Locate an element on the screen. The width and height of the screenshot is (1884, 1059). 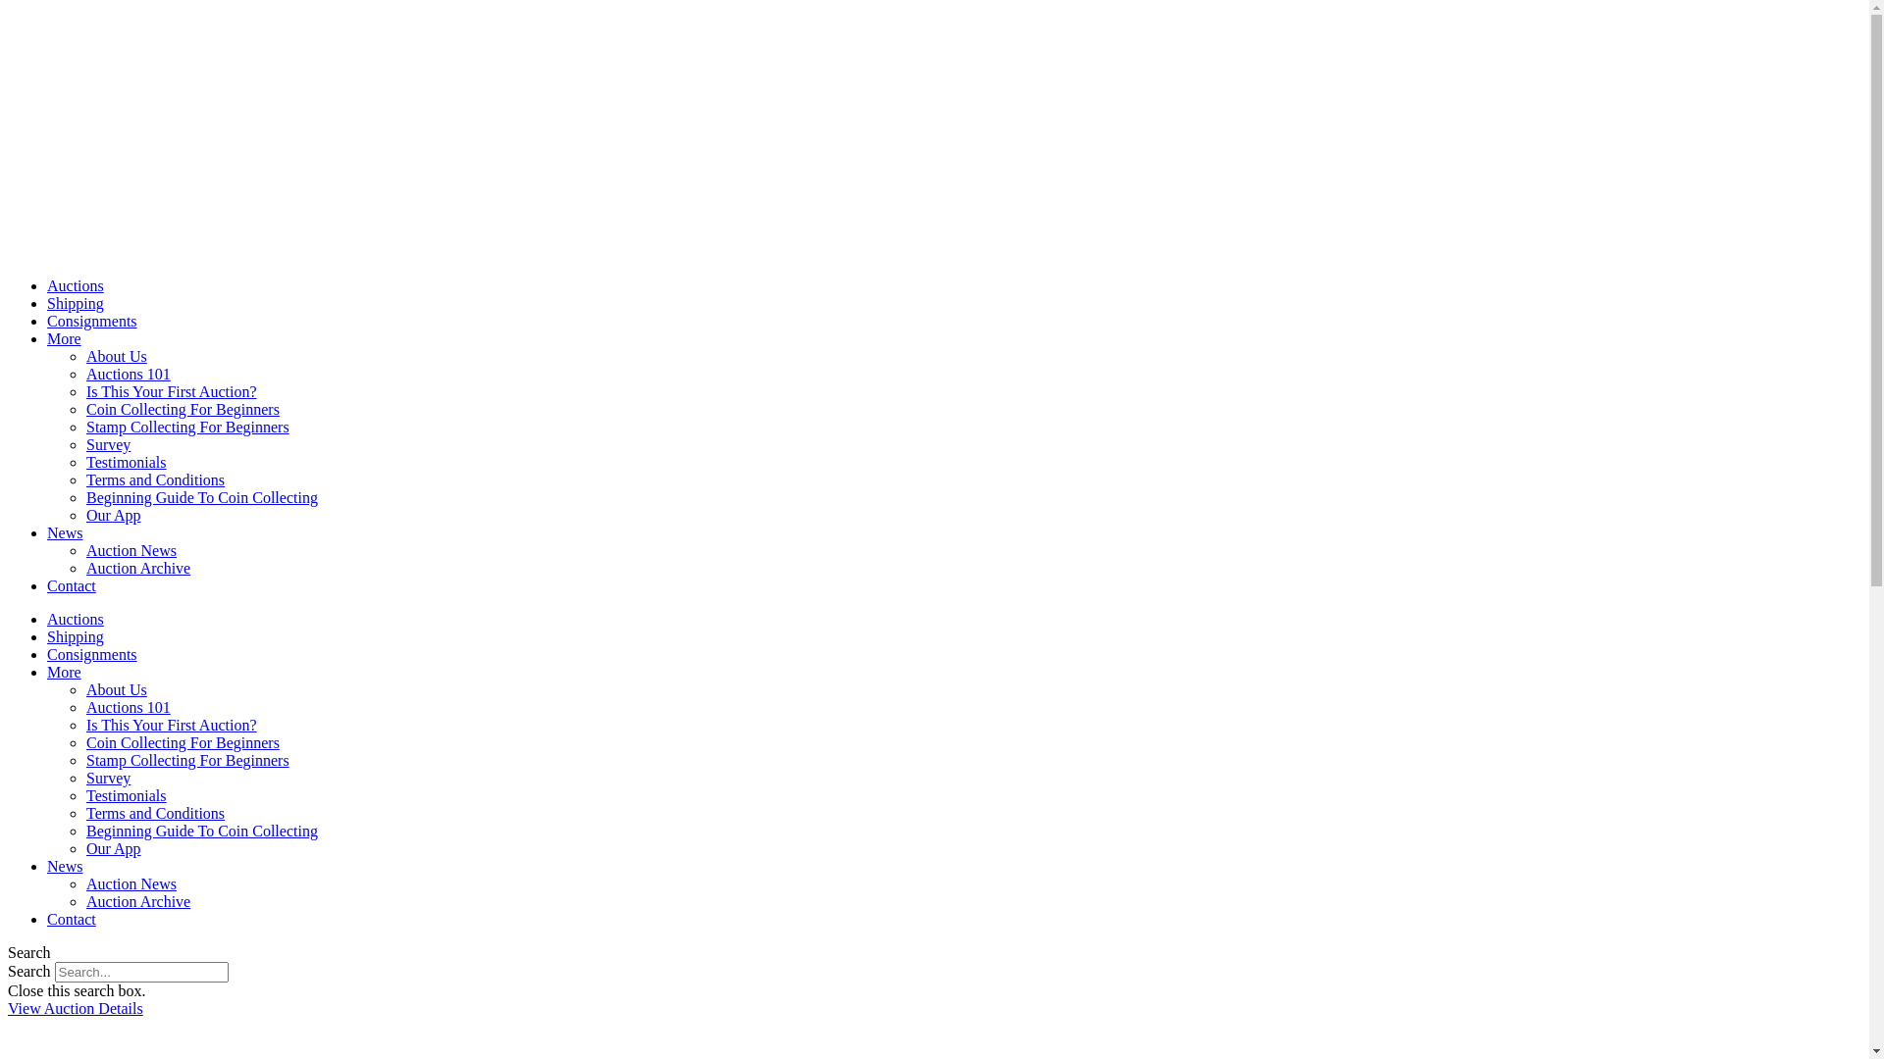
Auction Archive is located at coordinates (138, 569).